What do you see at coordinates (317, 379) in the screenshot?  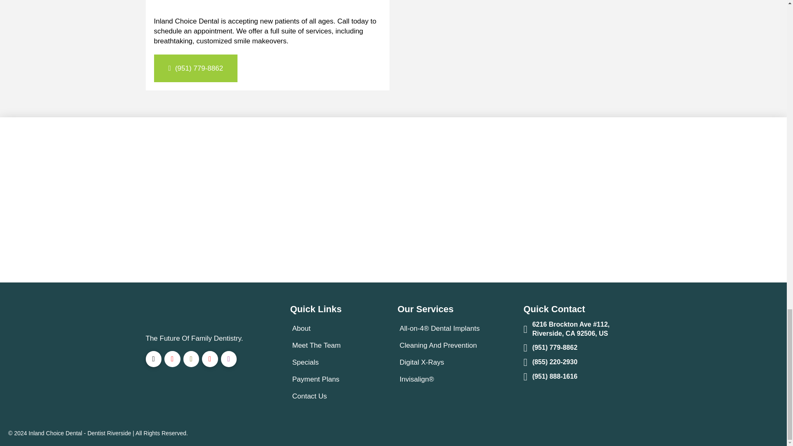 I see `Payment Plans` at bounding box center [317, 379].